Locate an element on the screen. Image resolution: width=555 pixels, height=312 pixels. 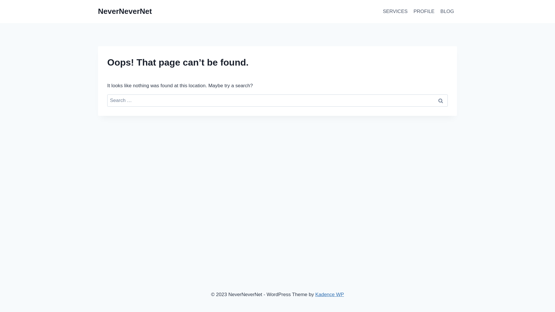
Search is located at coordinates (441, 101).